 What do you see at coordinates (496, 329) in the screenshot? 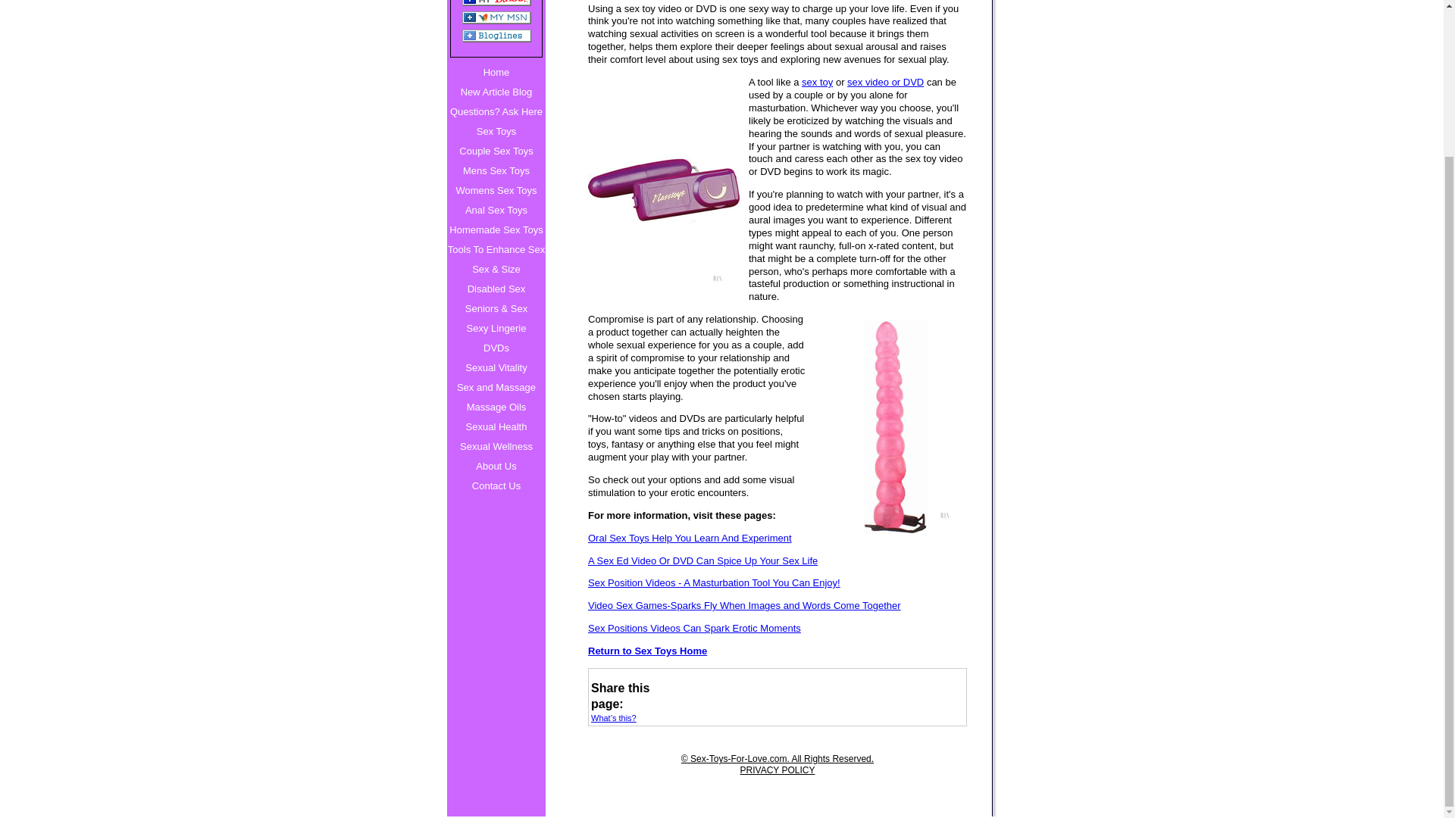
I see `Sexy Lingerie` at bounding box center [496, 329].